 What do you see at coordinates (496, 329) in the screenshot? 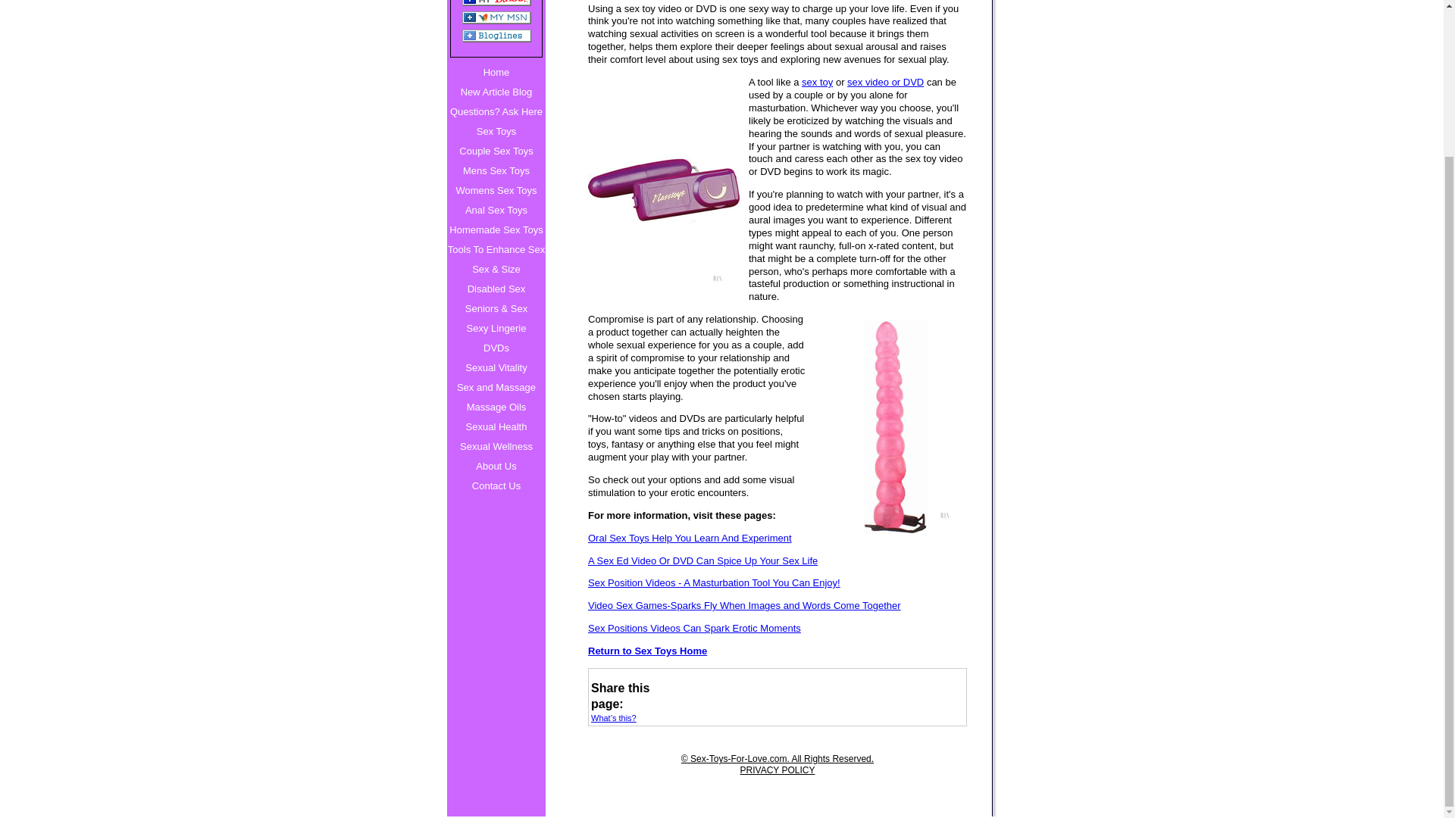
I see `Sexy Lingerie` at bounding box center [496, 329].